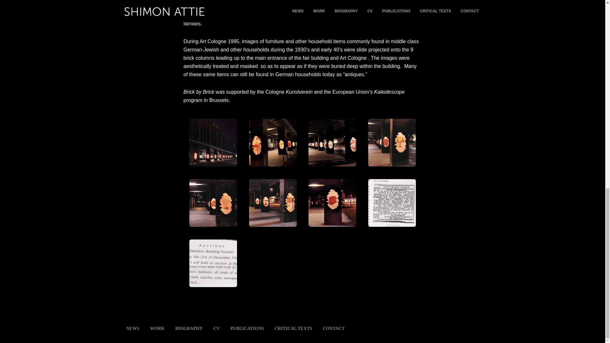 Image resolution: width=610 pixels, height=343 pixels. What do you see at coordinates (293, 328) in the screenshot?
I see `CRITICAL TEXTS` at bounding box center [293, 328].